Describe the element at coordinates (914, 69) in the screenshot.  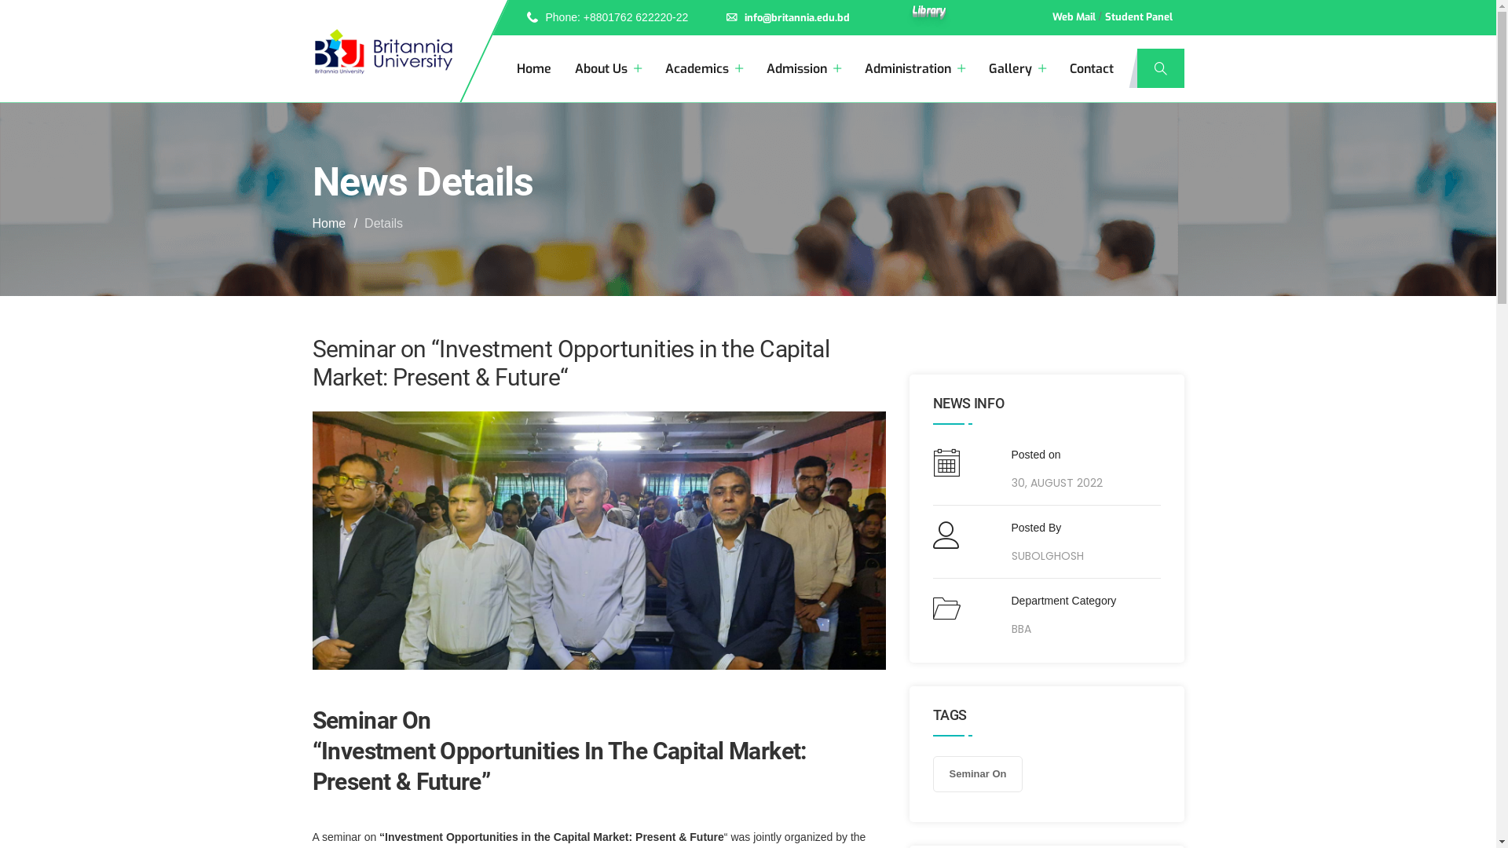
I see `Administration` at that location.